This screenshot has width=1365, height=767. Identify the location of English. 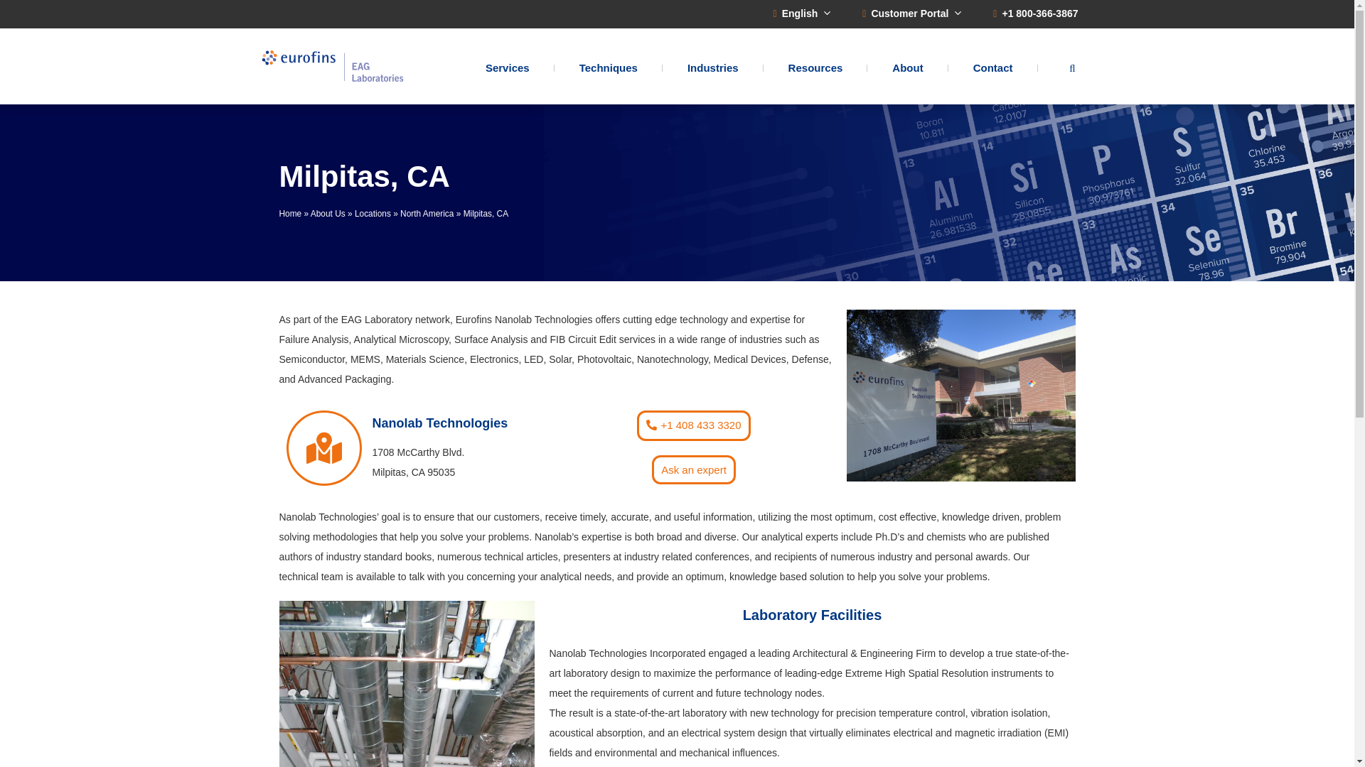
(803, 13).